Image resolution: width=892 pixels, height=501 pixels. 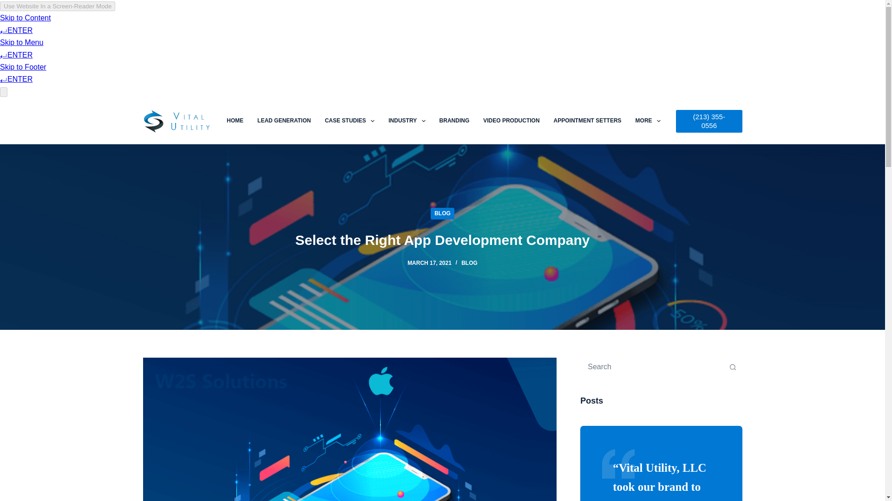 I want to click on CASE STUDIES, so click(x=349, y=121).